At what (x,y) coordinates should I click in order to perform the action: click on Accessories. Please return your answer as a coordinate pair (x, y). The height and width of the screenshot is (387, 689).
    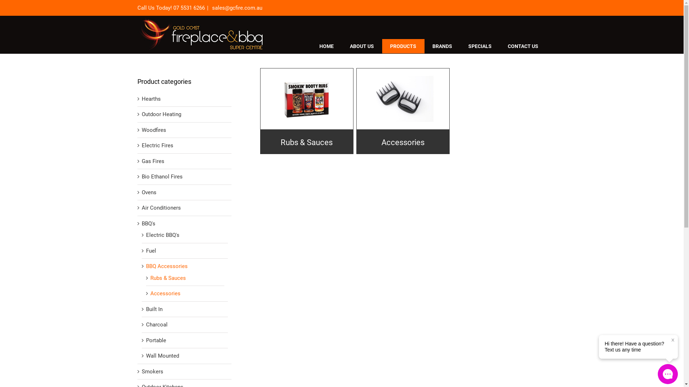
    Looking at the image, I should click on (403, 111).